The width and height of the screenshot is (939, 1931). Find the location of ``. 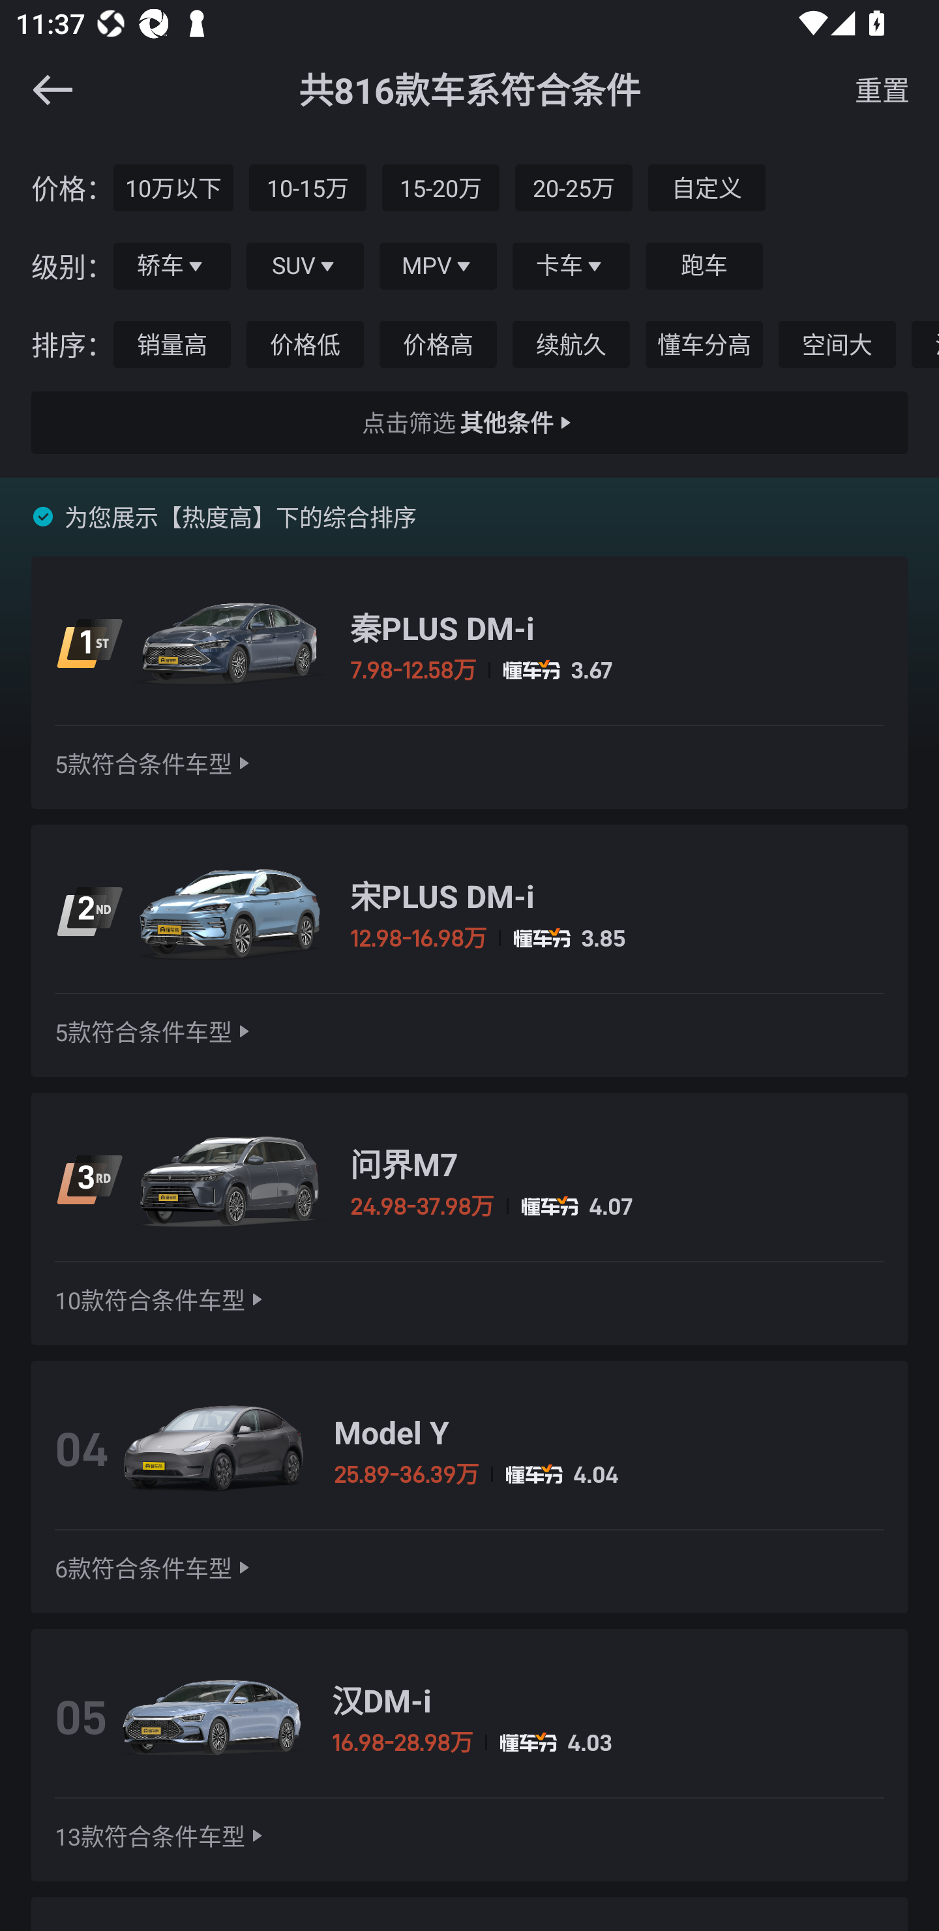

 is located at coordinates (52, 89).